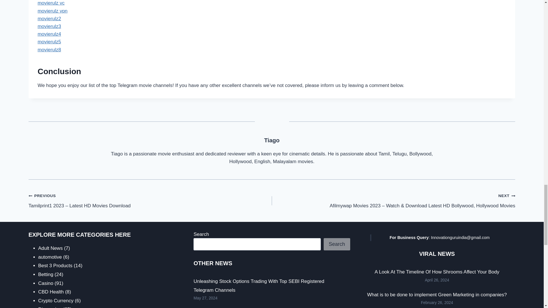 The height and width of the screenshot is (308, 548). I want to click on movierulz vc, so click(51, 3).